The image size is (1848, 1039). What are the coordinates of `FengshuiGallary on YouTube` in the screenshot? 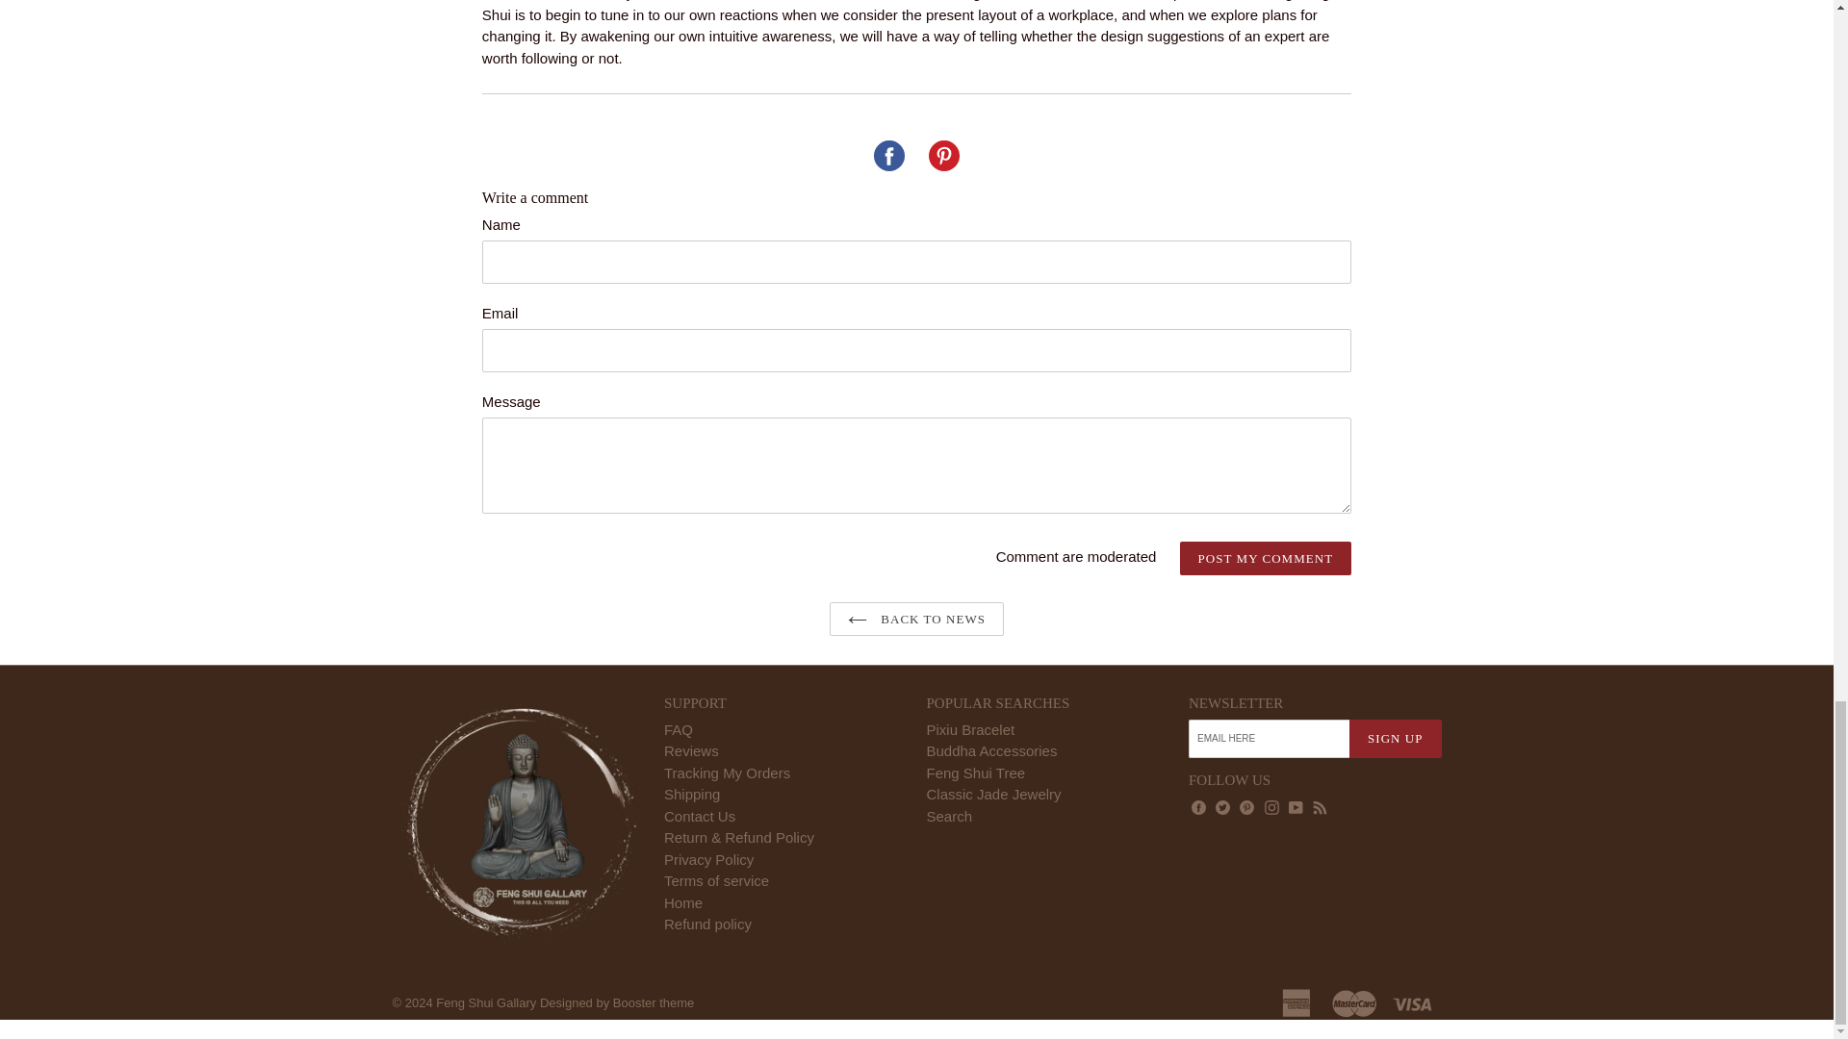 It's located at (1296, 808).